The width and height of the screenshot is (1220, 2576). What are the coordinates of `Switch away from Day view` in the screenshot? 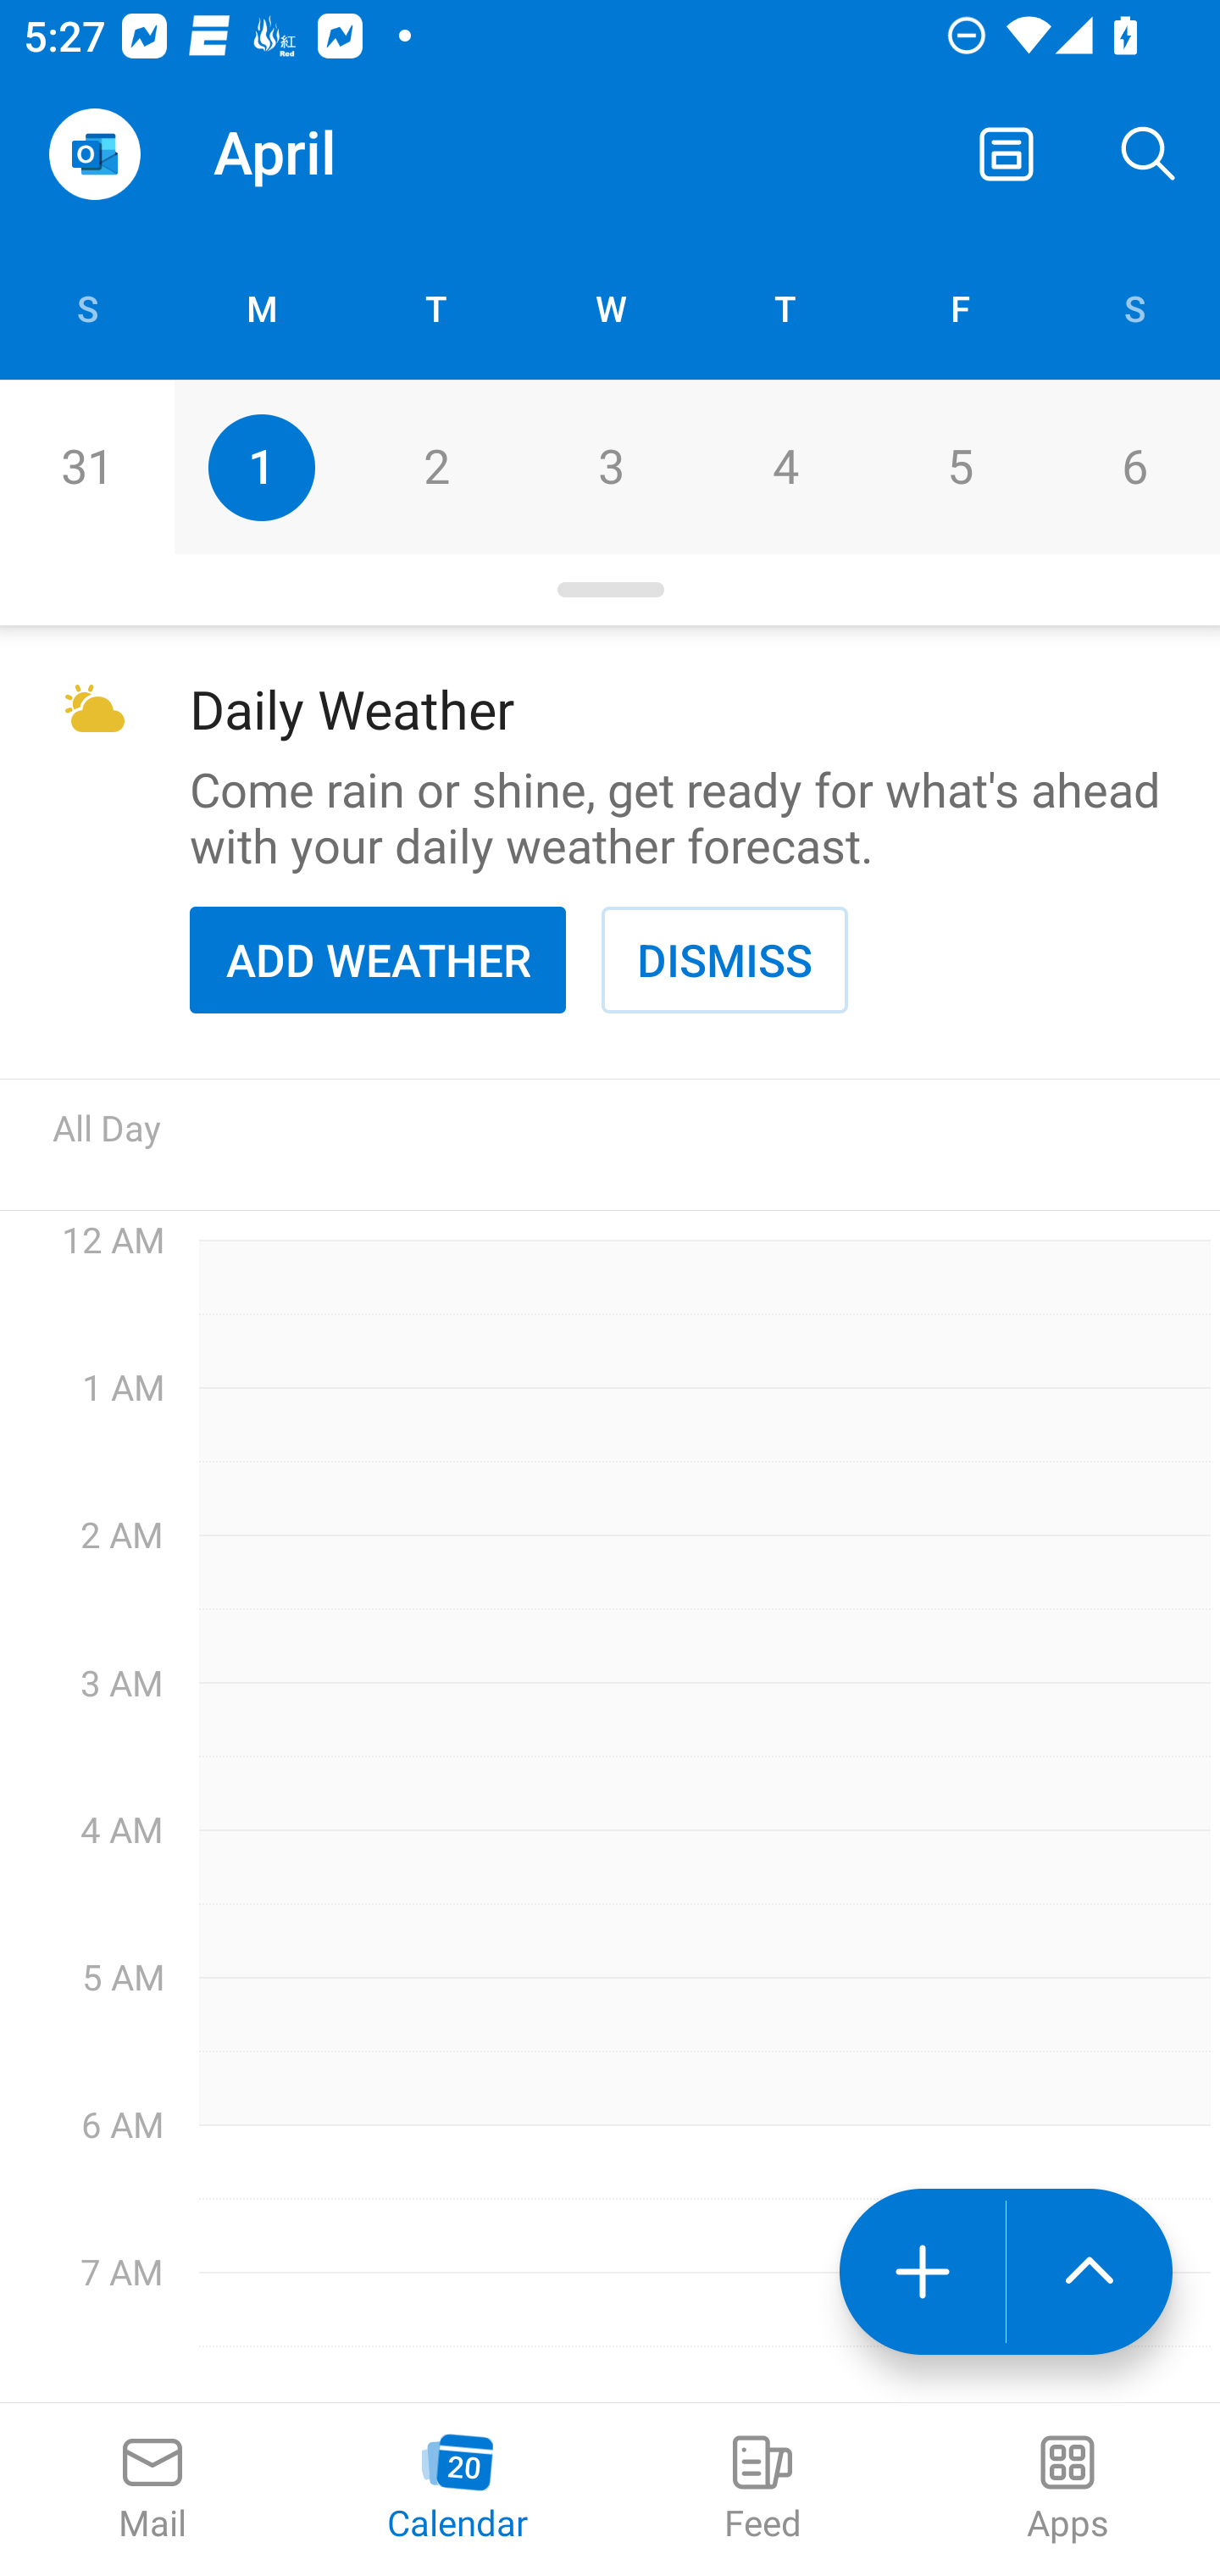 It's located at (1006, 154).